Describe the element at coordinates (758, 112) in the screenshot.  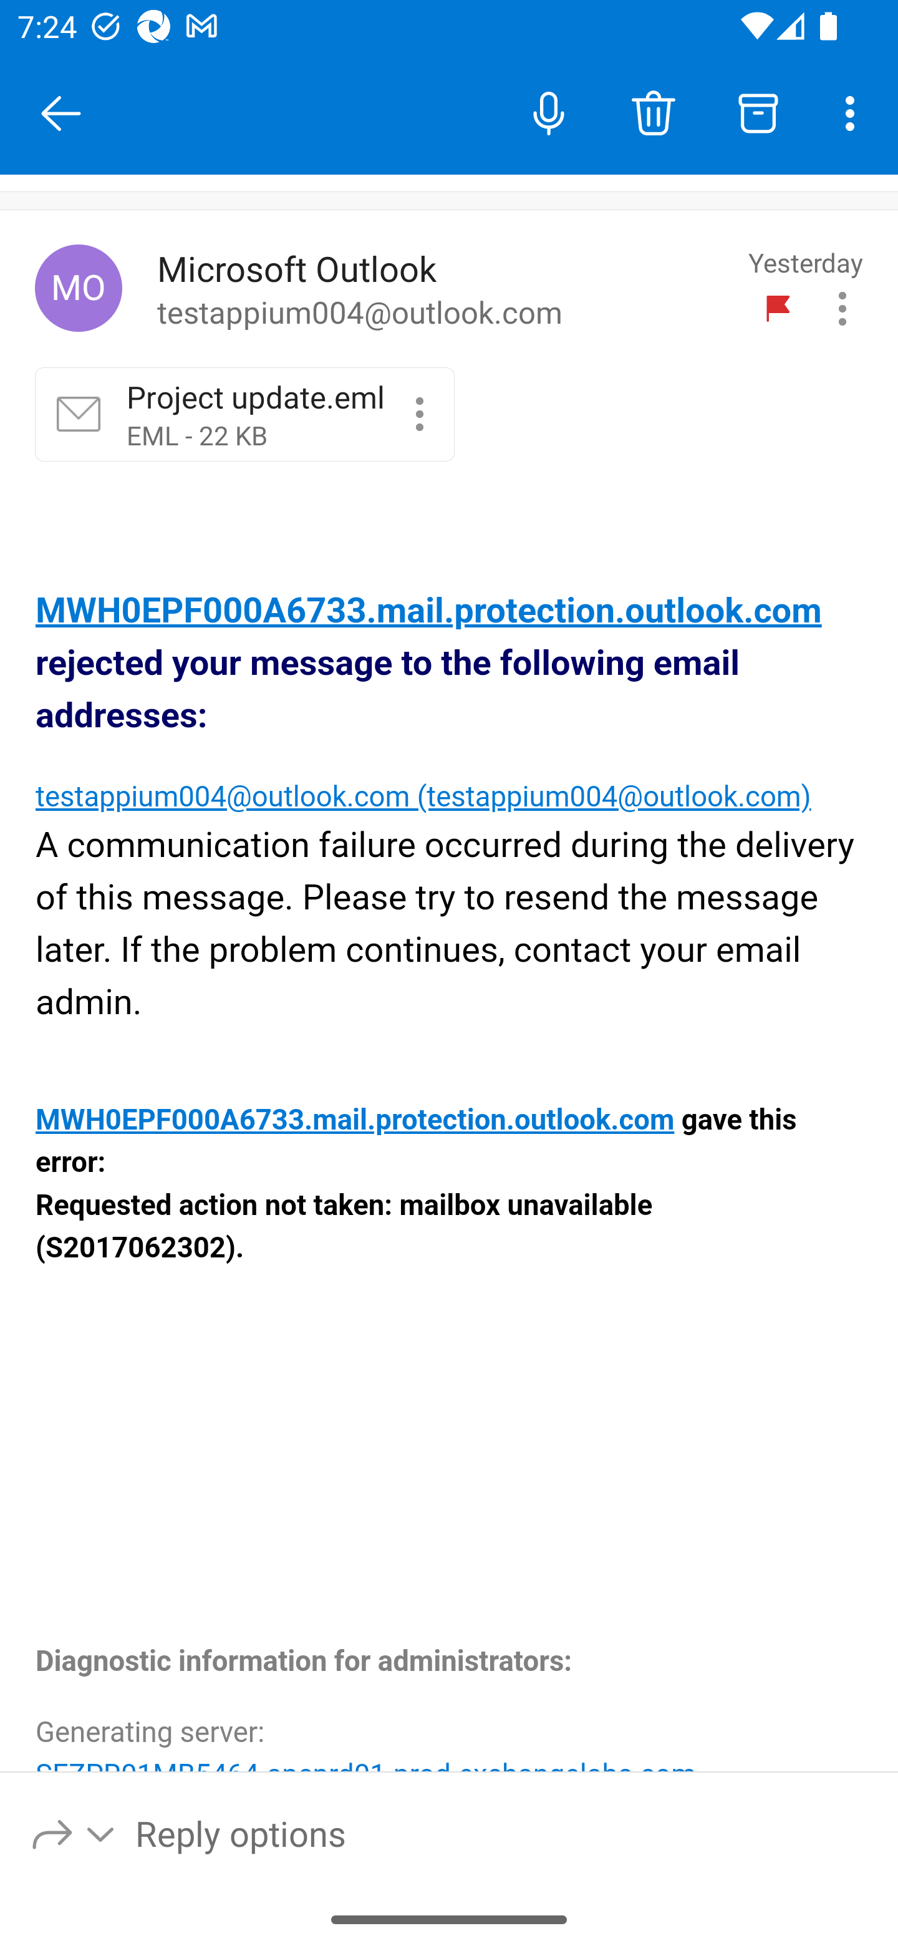
I see `Archive` at that location.